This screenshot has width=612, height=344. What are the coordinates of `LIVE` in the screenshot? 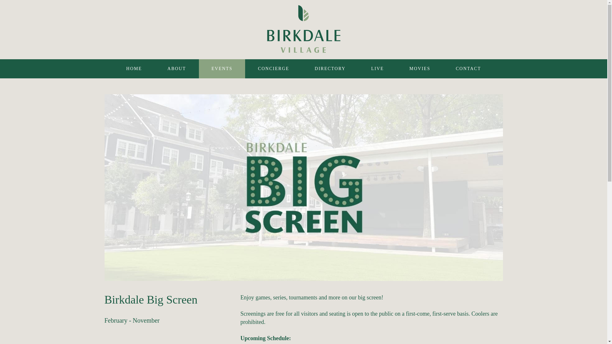 It's located at (377, 69).